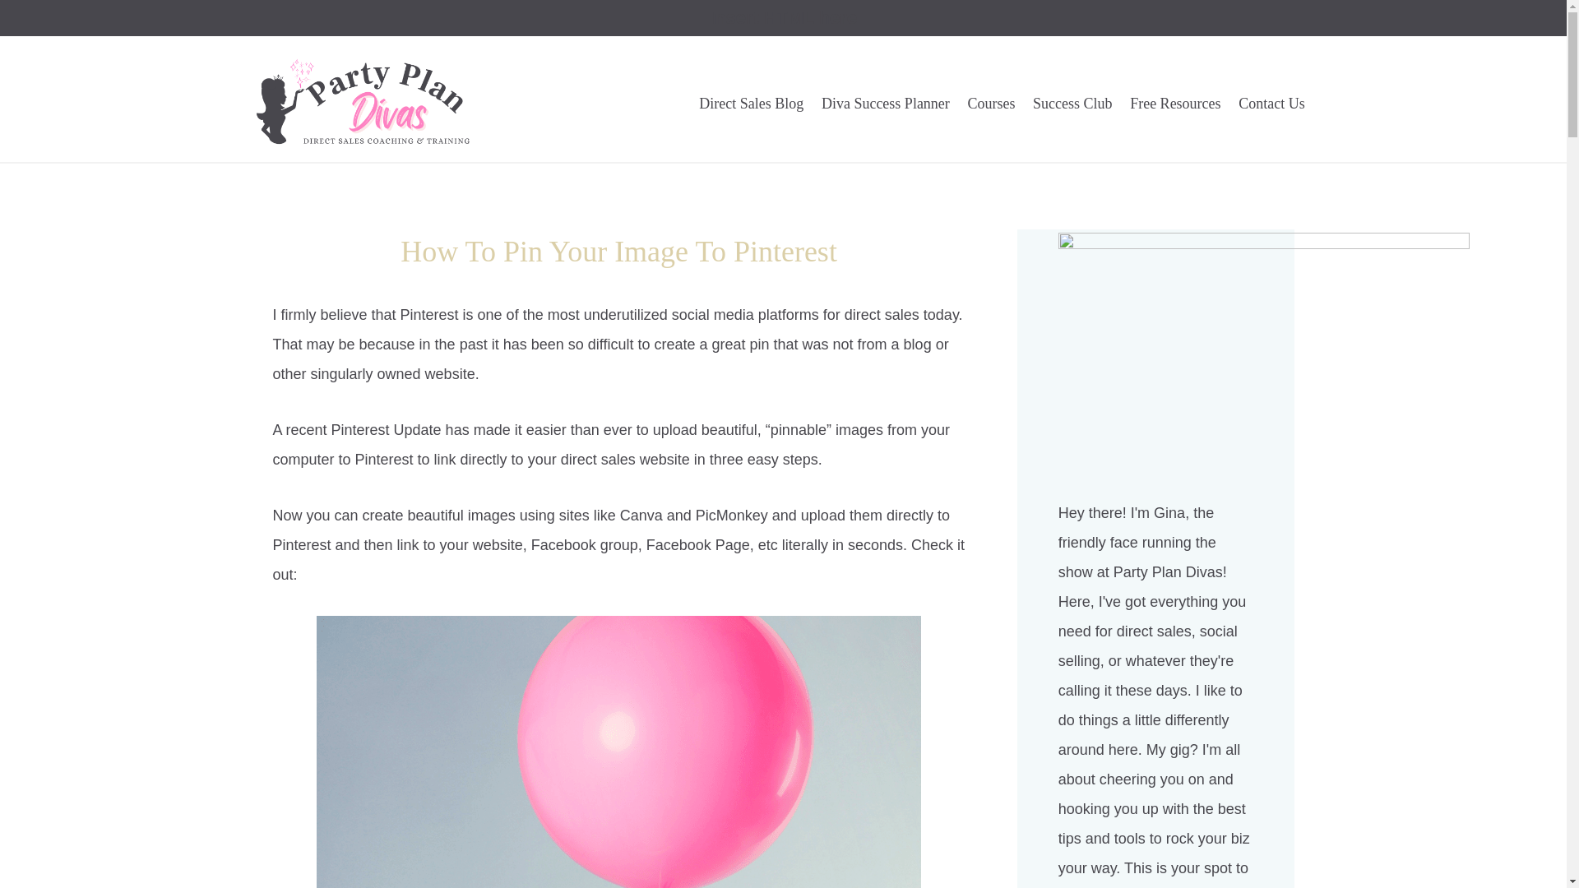 The image size is (1579, 888). What do you see at coordinates (992, 104) in the screenshot?
I see `Courses` at bounding box center [992, 104].